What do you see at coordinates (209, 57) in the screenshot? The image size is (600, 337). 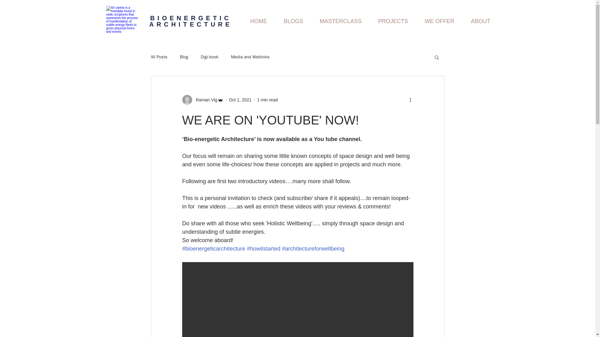 I see `Digi-book` at bounding box center [209, 57].